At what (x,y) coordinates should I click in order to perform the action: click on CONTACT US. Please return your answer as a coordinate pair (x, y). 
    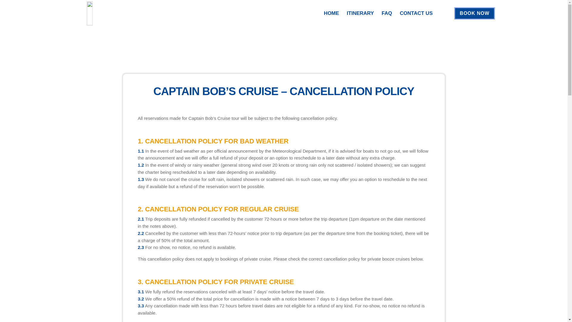
    Looking at the image, I should click on (416, 13).